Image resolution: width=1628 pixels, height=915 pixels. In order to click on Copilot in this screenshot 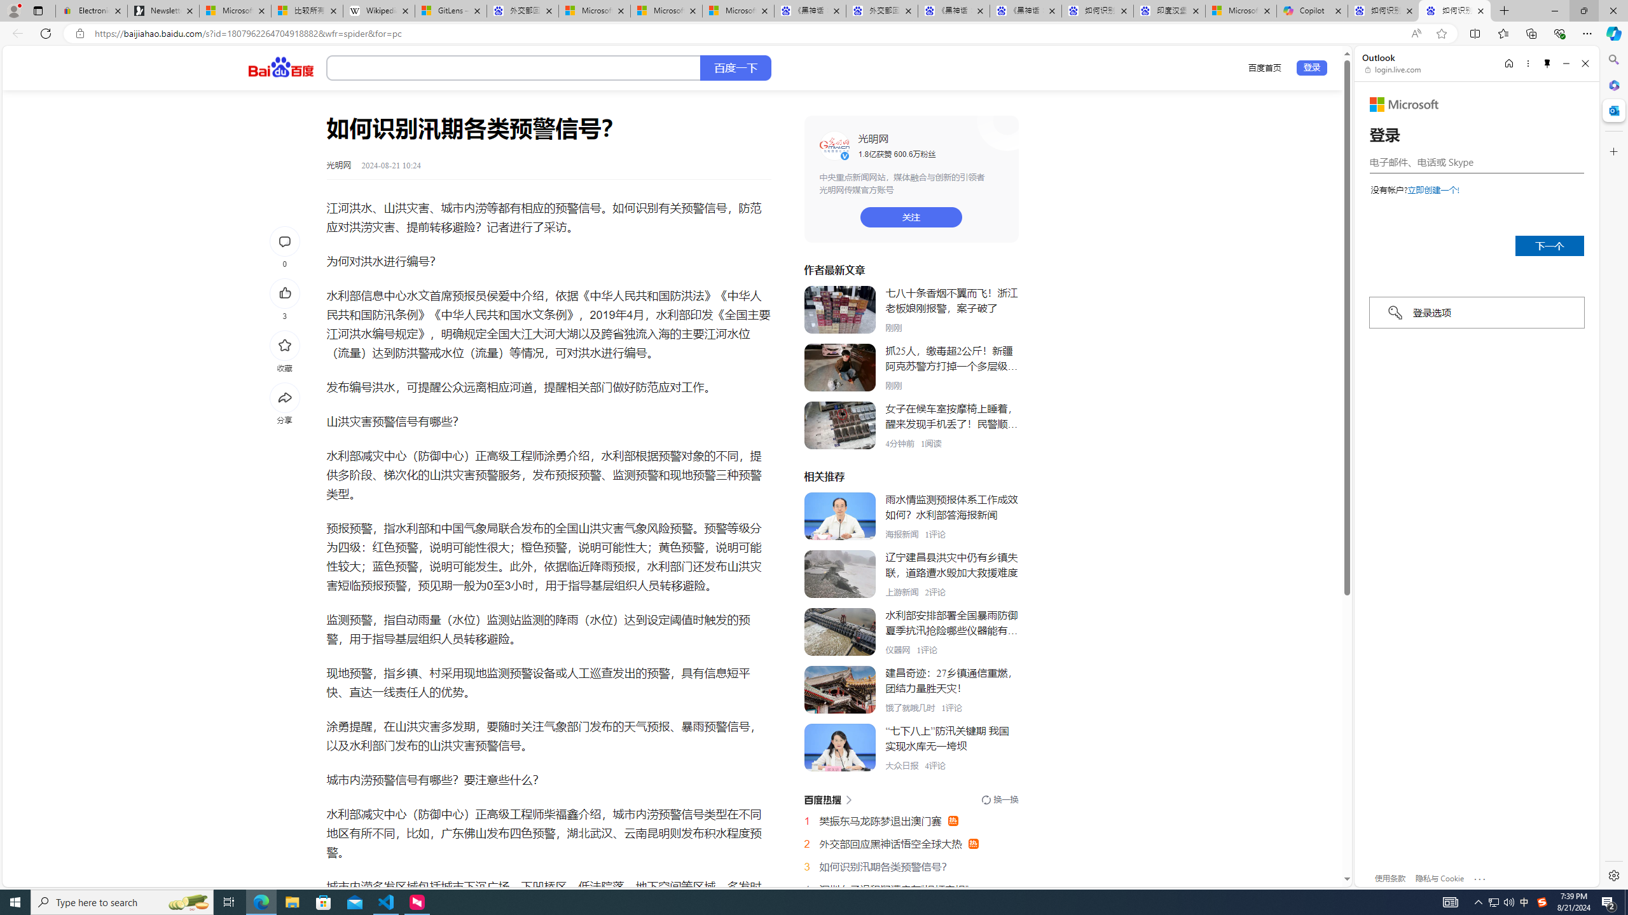, I will do `click(1312, 11)`.